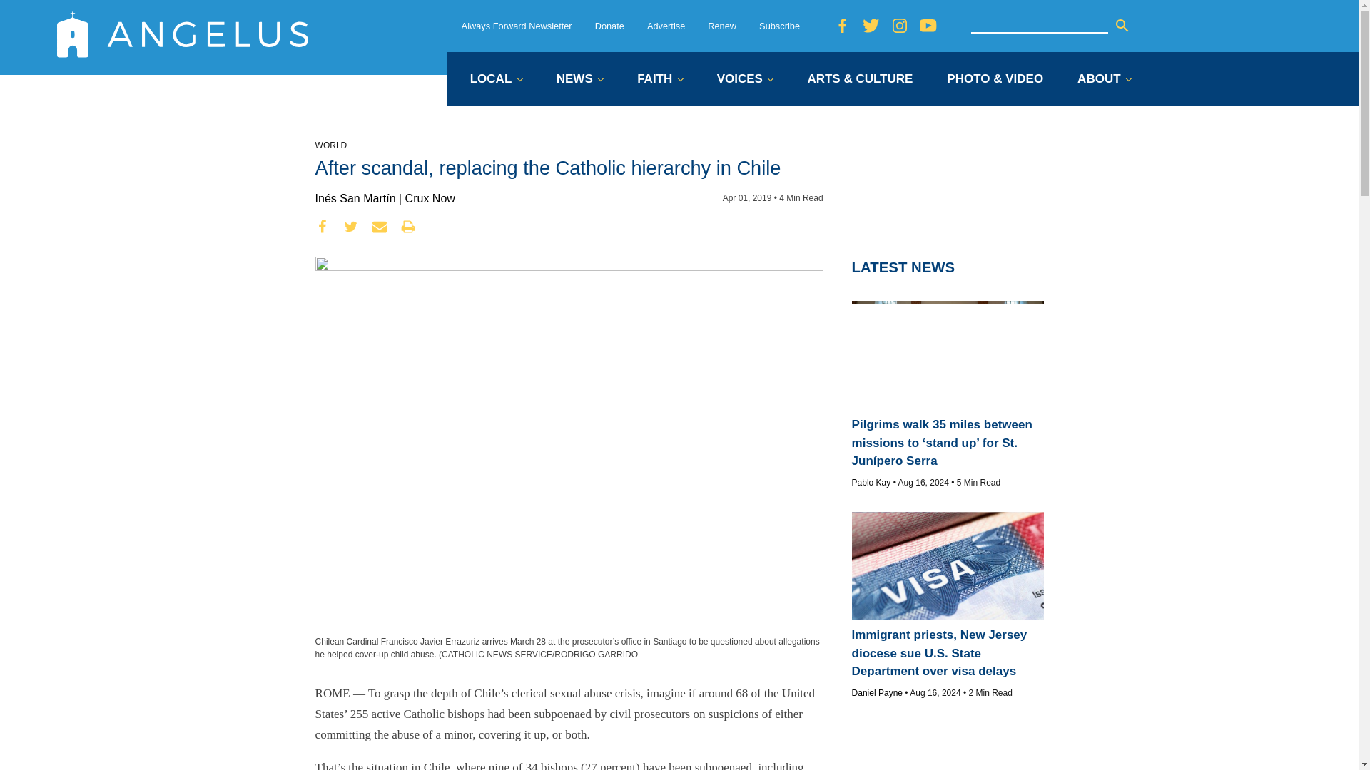  Describe the element at coordinates (659, 80) in the screenshot. I see `FAITH` at that location.